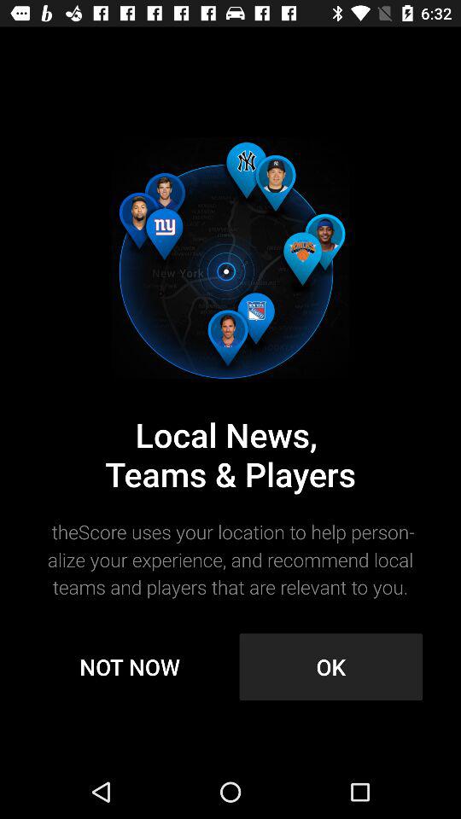 This screenshot has width=461, height=819. What do you see at coordinates (331, 667) in the screenshot?
I see `press the item at the bottom right corner` at bounding box center [331, 667].